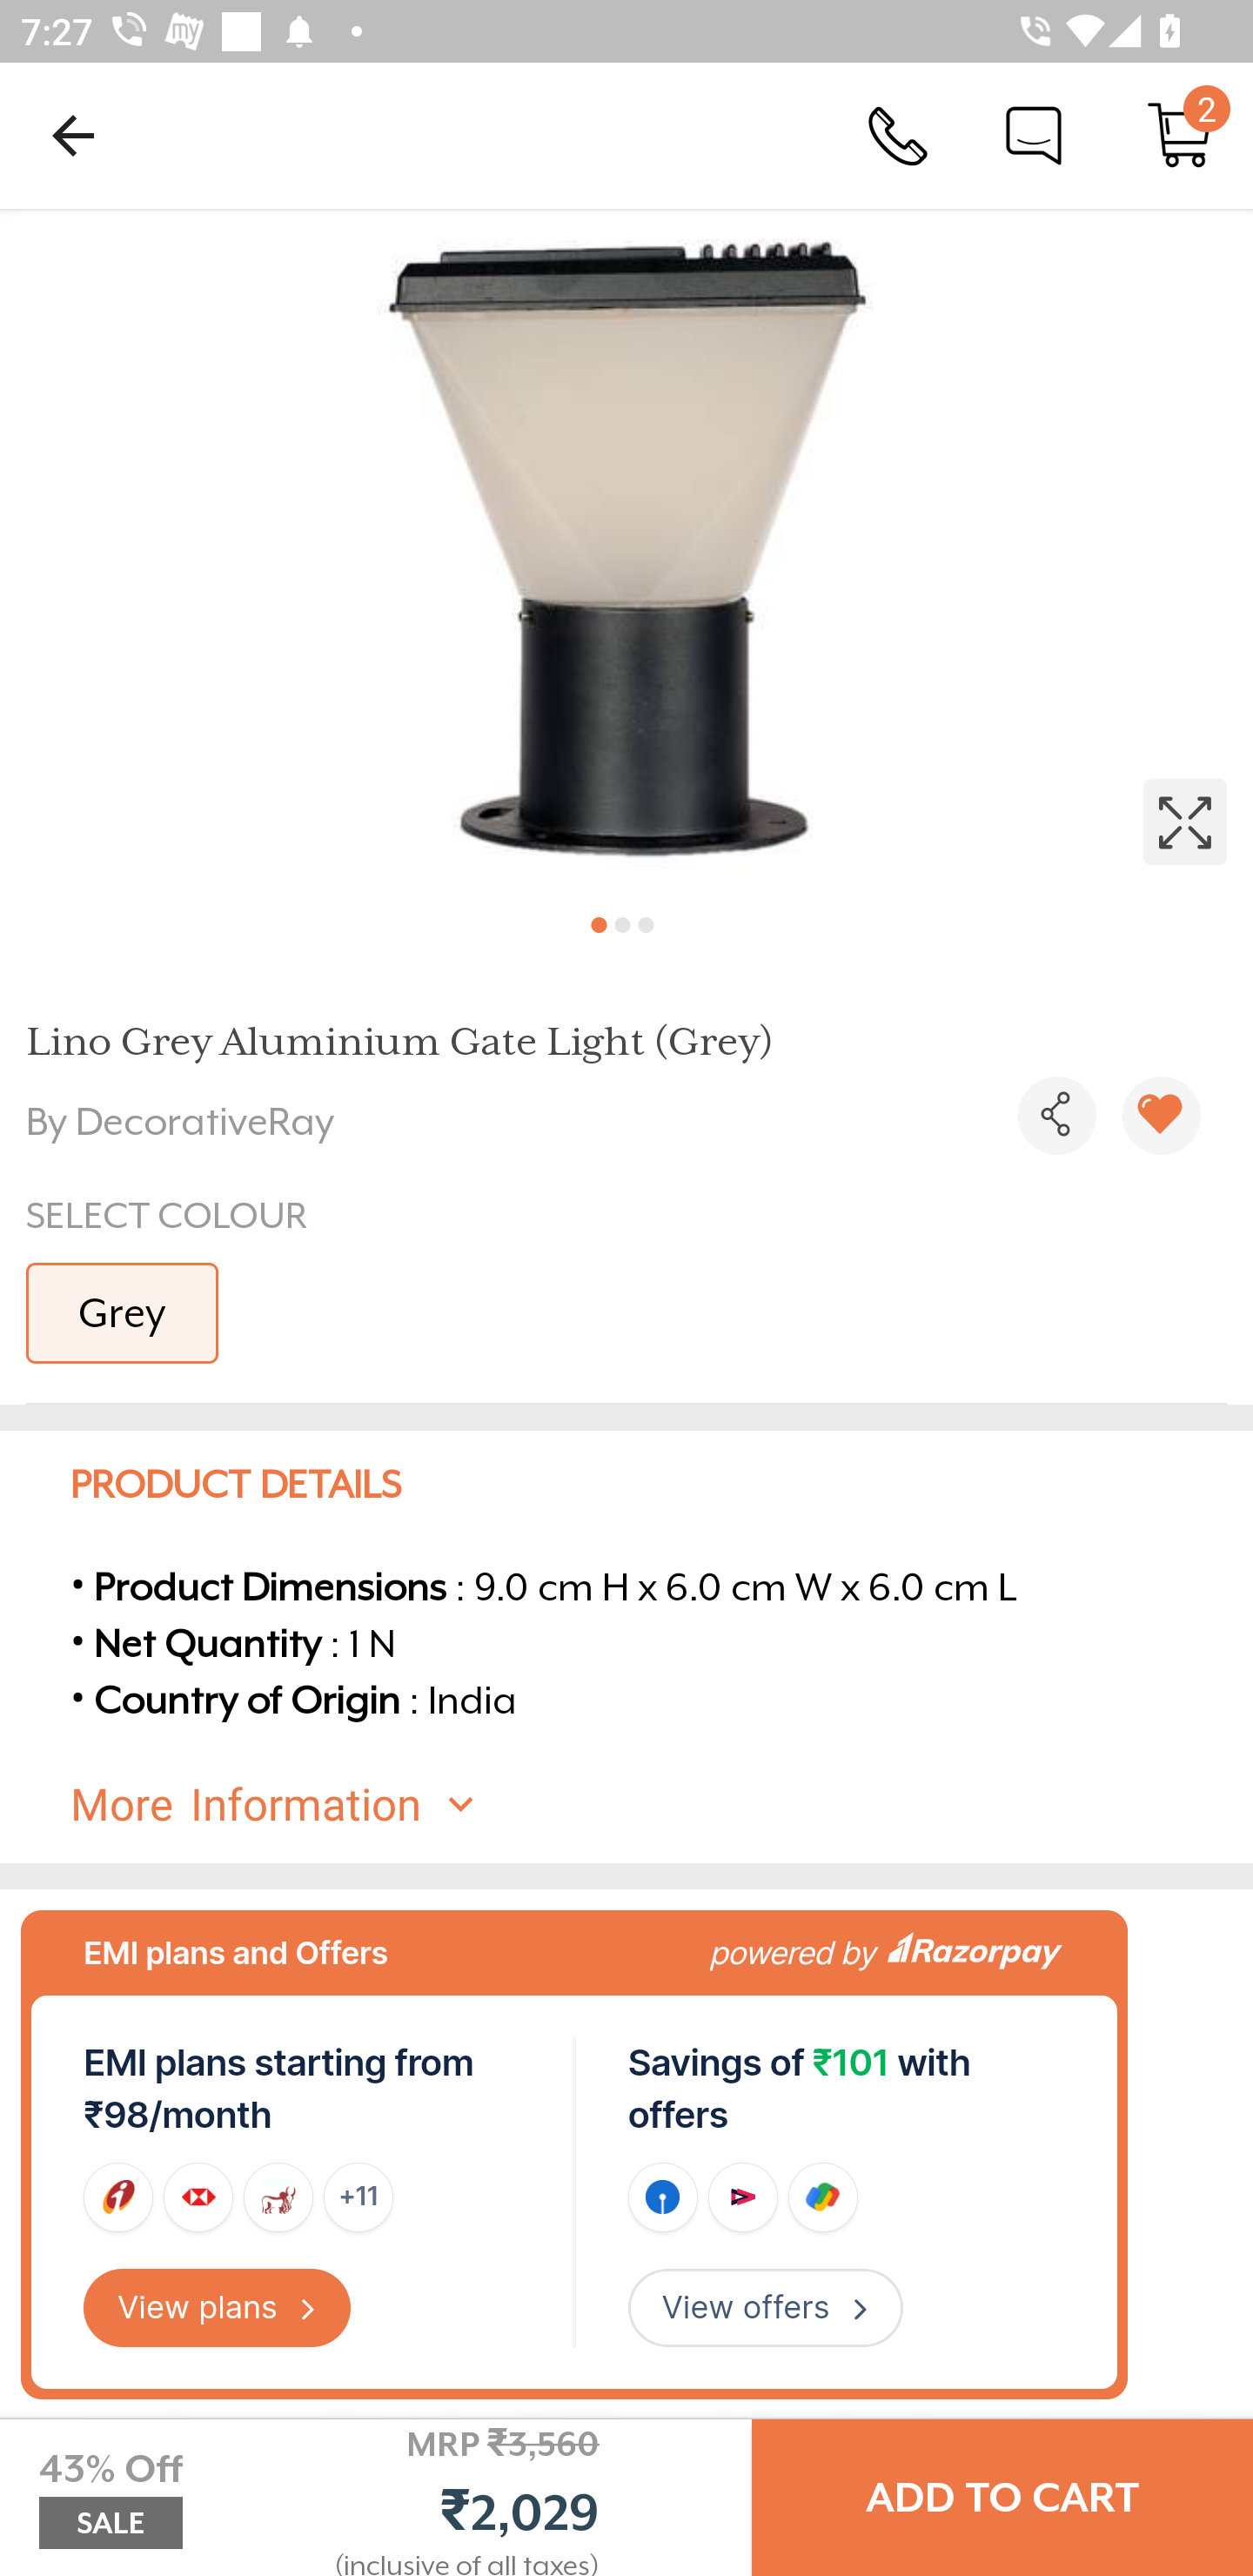 The width and height of the screenshot is (1253, 2576). What do you see at coordinates (1002, 2498) in the screenshot?
I see `ADD TO CART` at bounding box center [1002, 2498].